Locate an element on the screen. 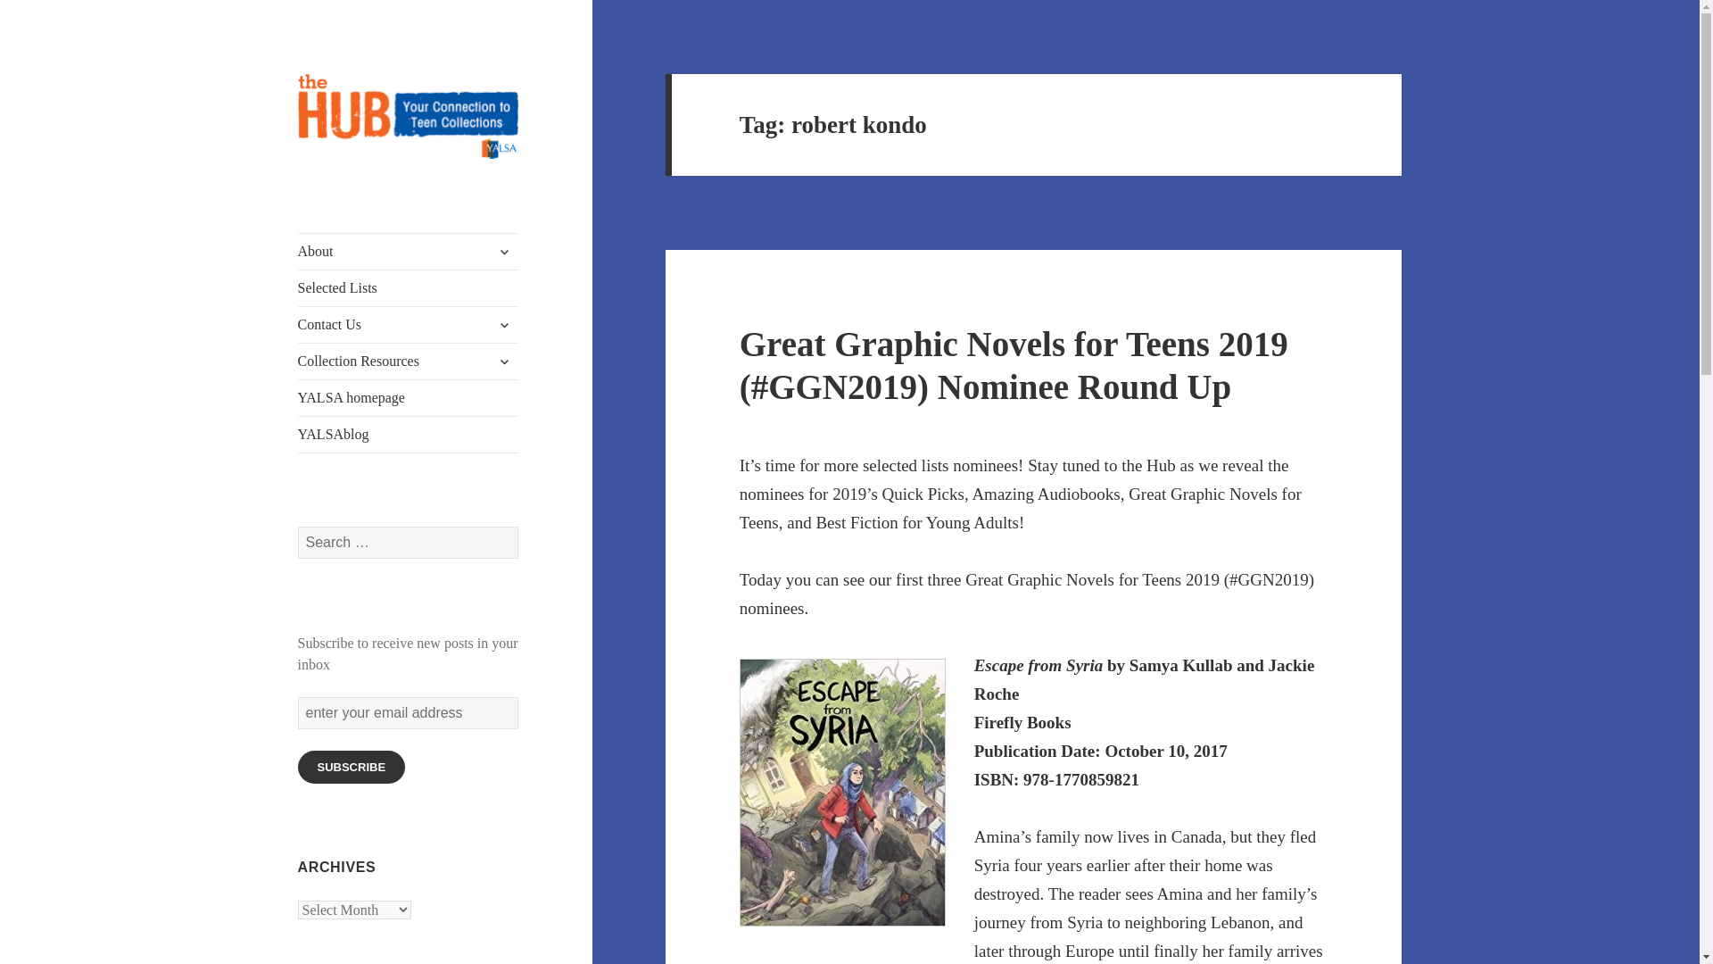 This screenshot has width=1713, height=964. The Hub is located at coordinates (346, 187).